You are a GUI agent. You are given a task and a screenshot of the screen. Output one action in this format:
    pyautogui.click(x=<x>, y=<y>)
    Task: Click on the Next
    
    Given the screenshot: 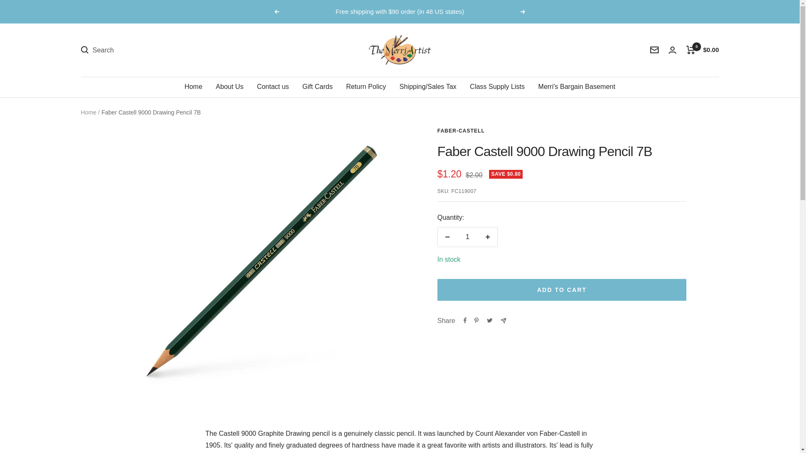 What is the action you would take?
    pyautogui.click(x=523, y=12)
    